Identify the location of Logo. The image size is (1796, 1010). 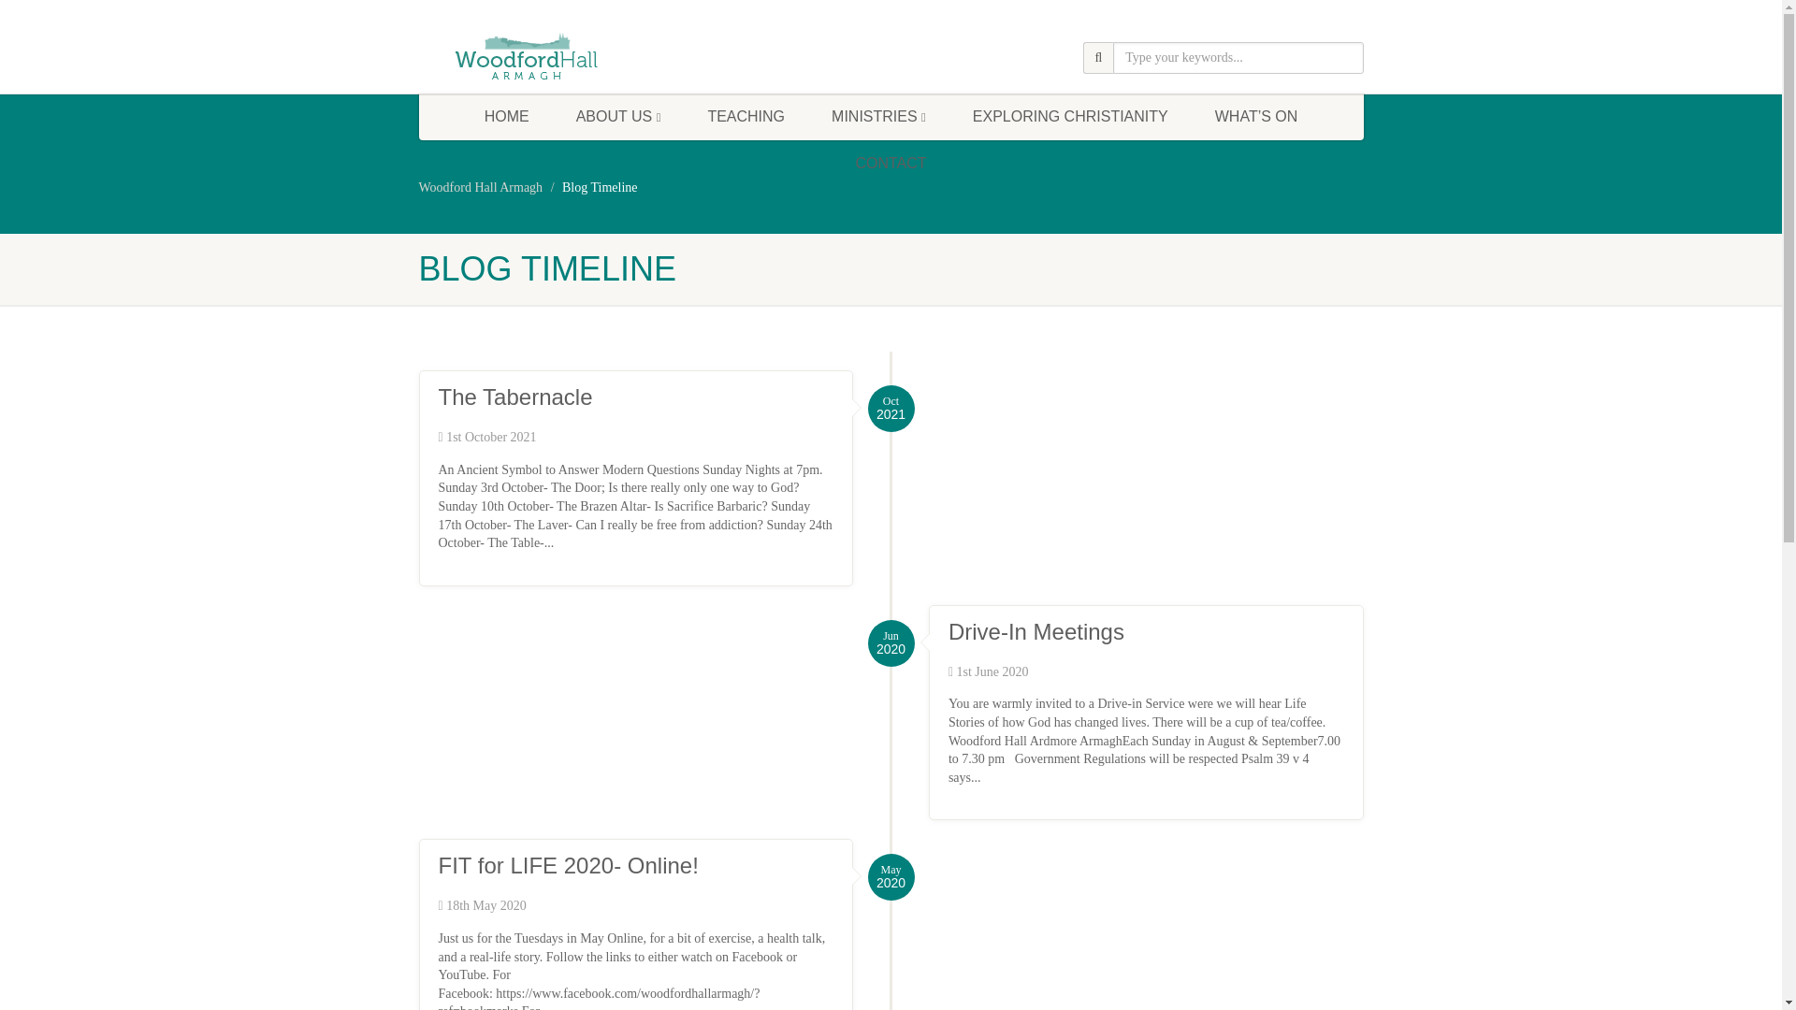
(567, 57).